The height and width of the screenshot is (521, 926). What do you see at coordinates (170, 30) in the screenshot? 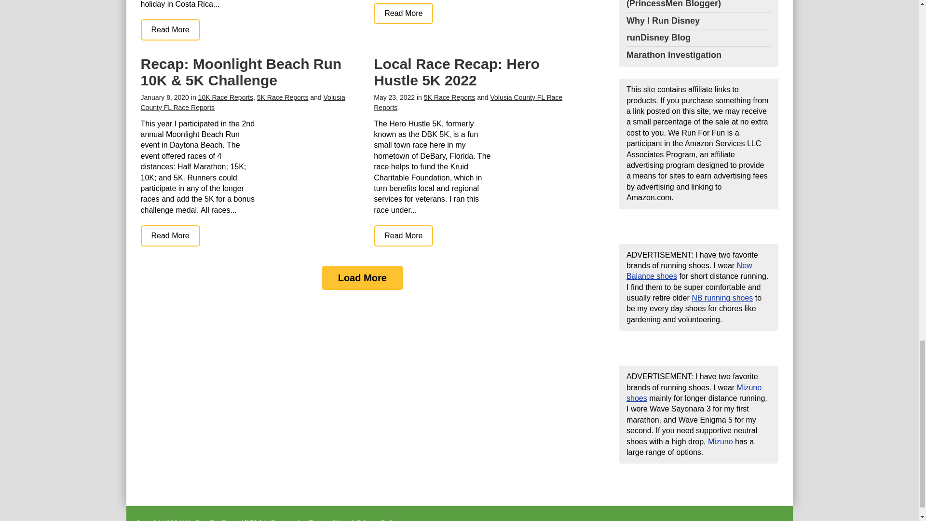
I see `Read More` at bounding box center [170, 30].